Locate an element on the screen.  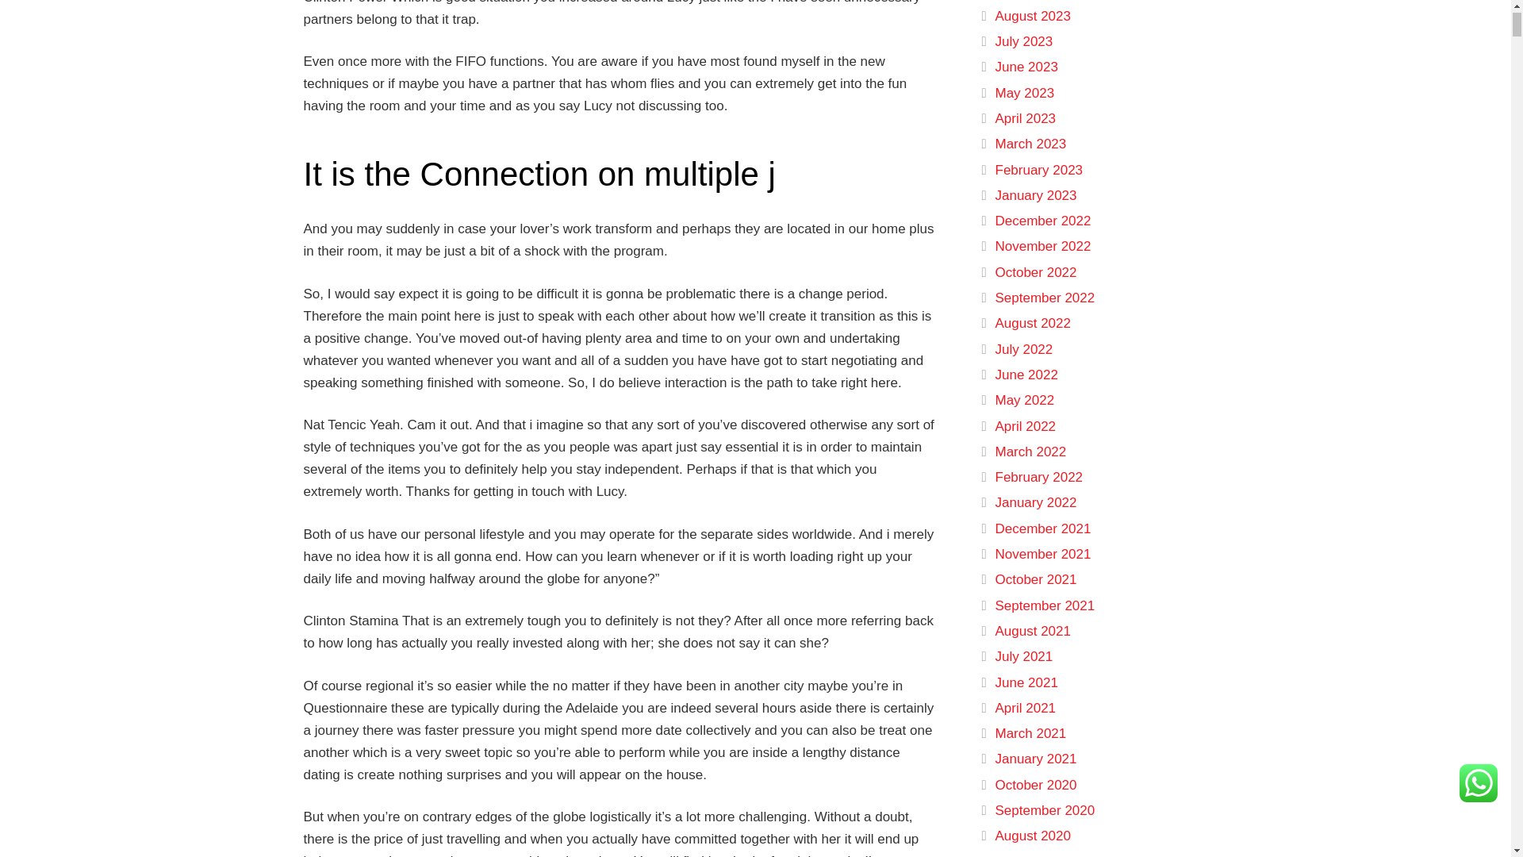
October 2022 is located at coordinates (1035, 272).